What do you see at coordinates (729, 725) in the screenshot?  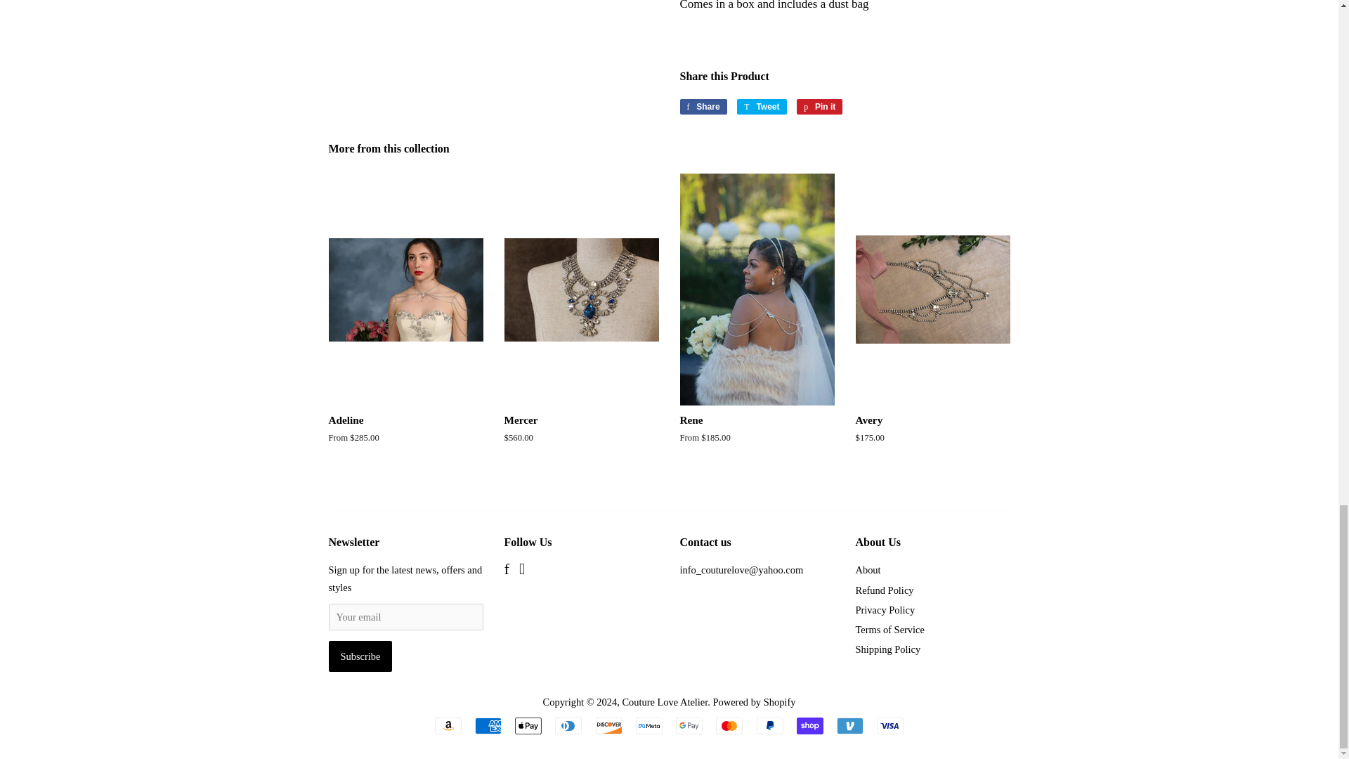 I see `Mastercard` at bounding box center [729, 725].